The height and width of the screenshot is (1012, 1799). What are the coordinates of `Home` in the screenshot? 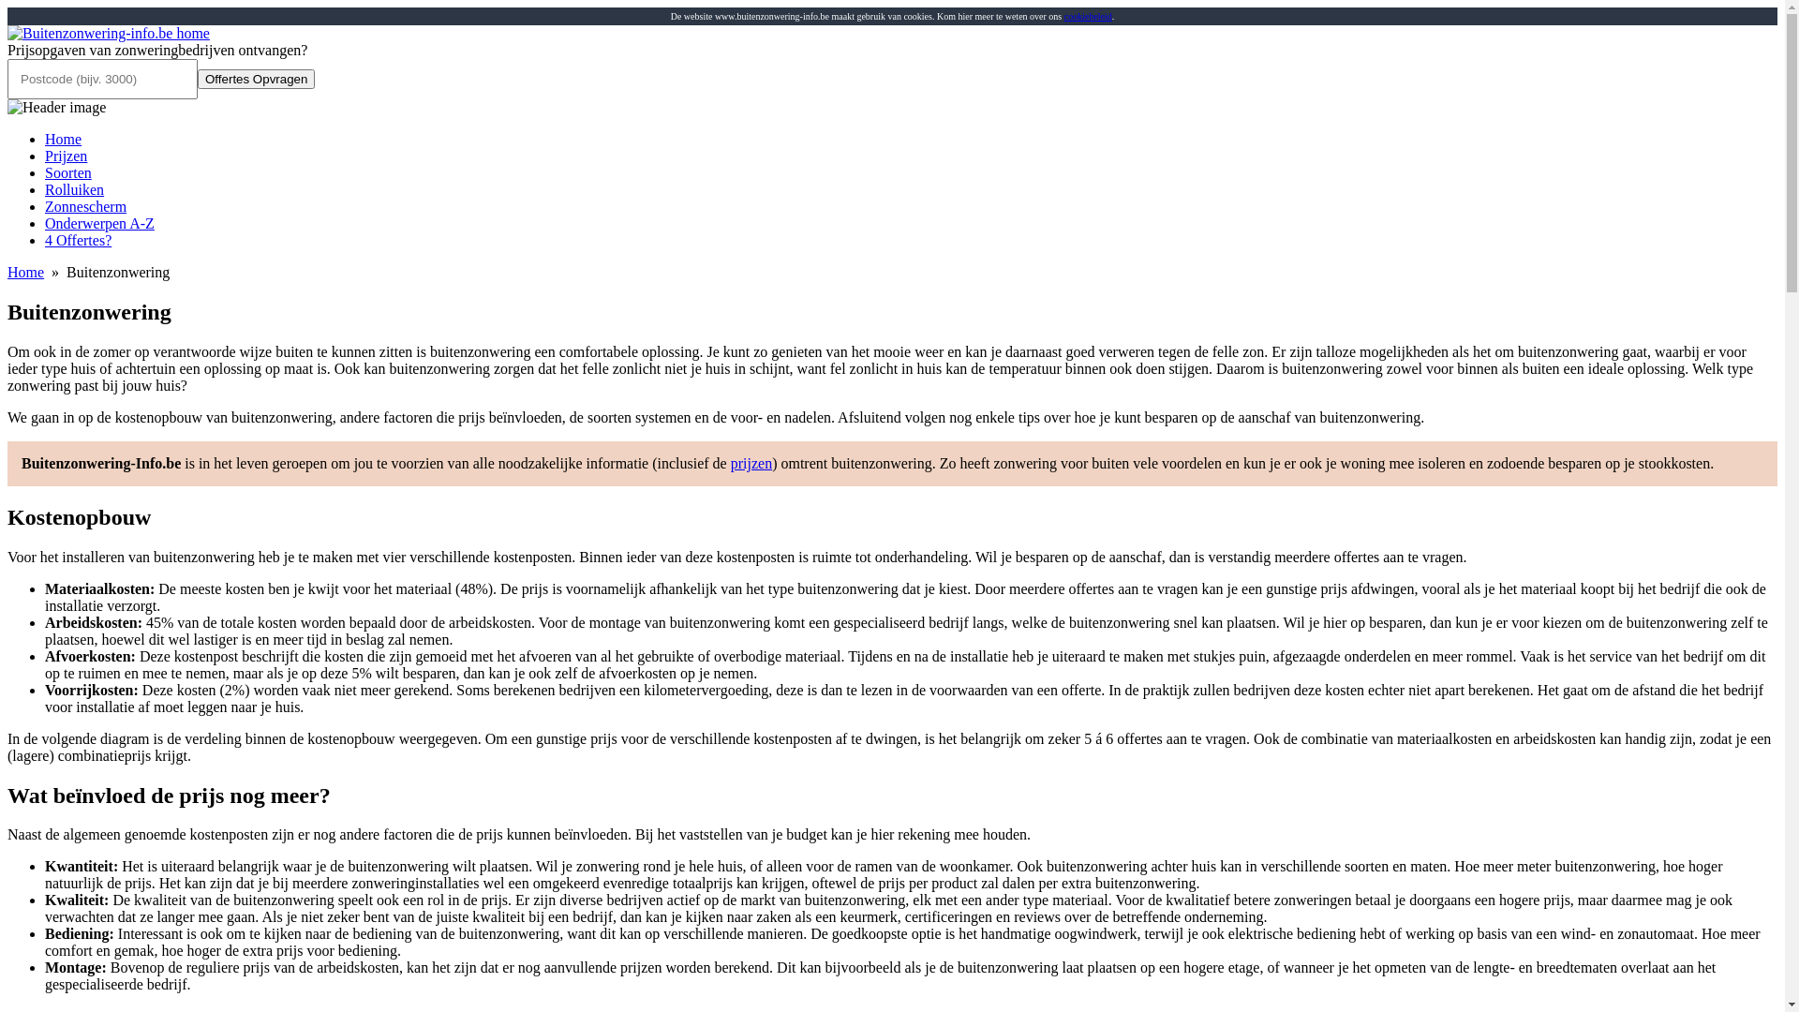 It's located at (26, 272).